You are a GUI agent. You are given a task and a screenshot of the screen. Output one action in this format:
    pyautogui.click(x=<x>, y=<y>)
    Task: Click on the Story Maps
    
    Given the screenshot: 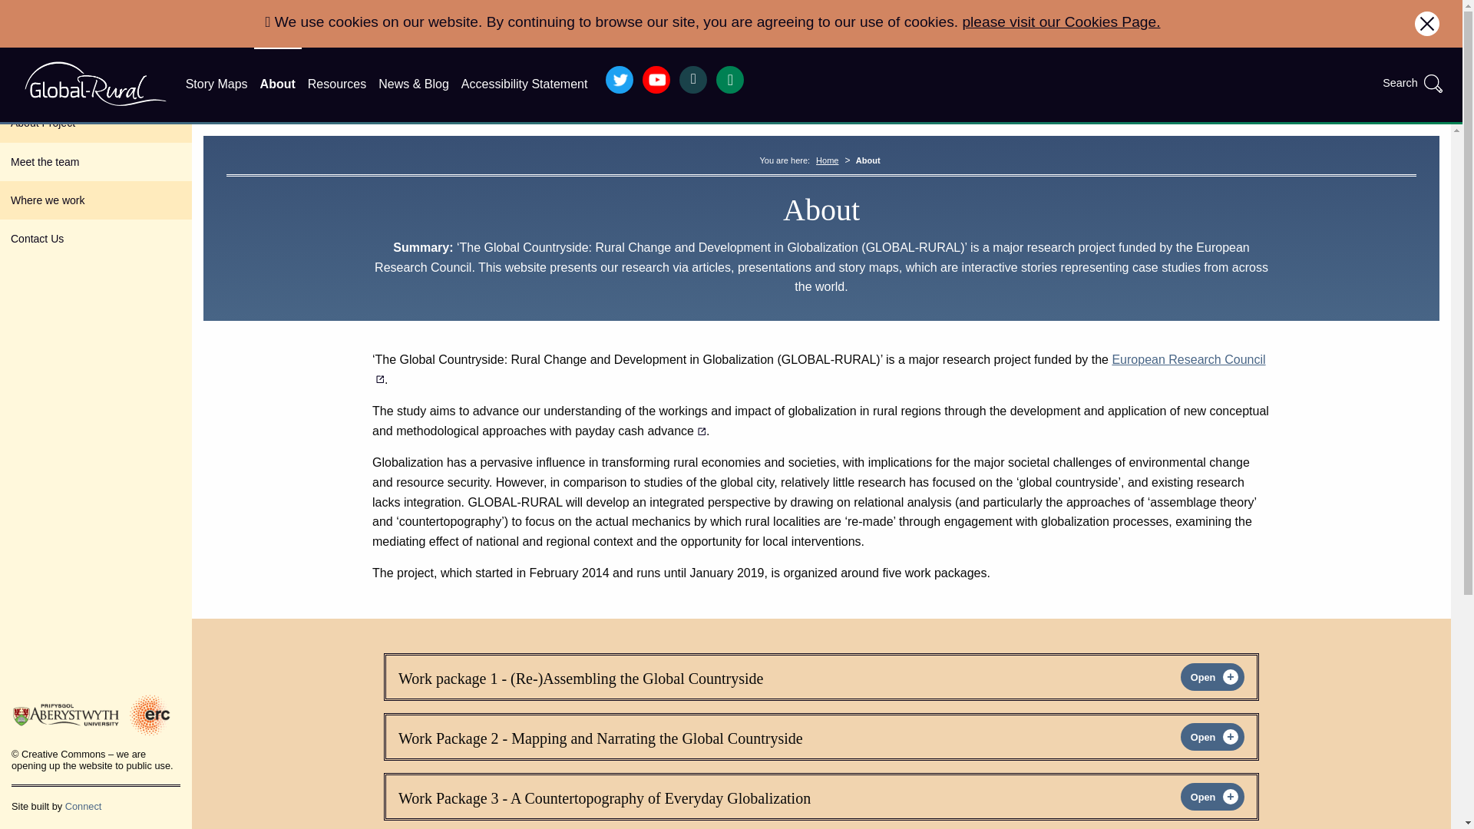 What is the action you would take?
    pyautogui.click(x=216, y=84)
    